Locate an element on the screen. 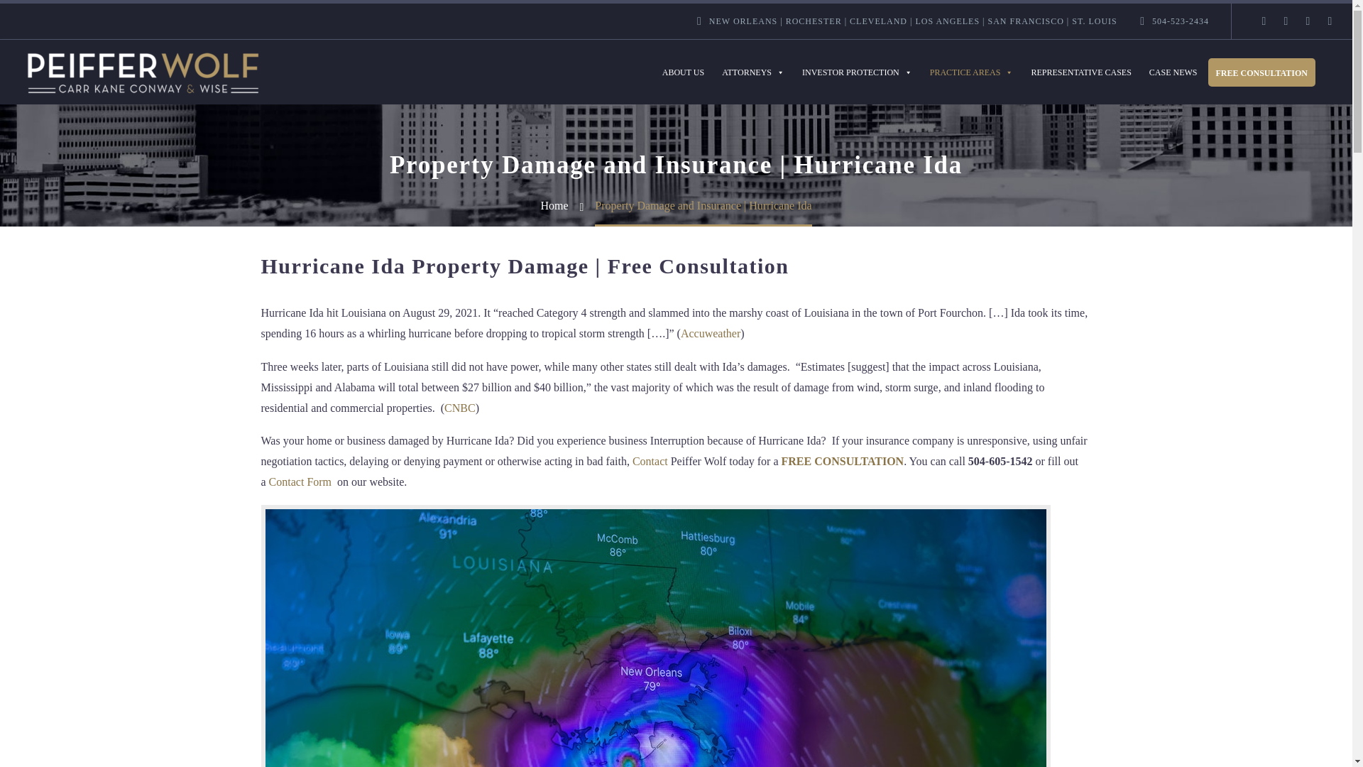 Image resolution: width=1363 pixels, height=767 pixels. ABOUT US is located at coordinates (683, 72).